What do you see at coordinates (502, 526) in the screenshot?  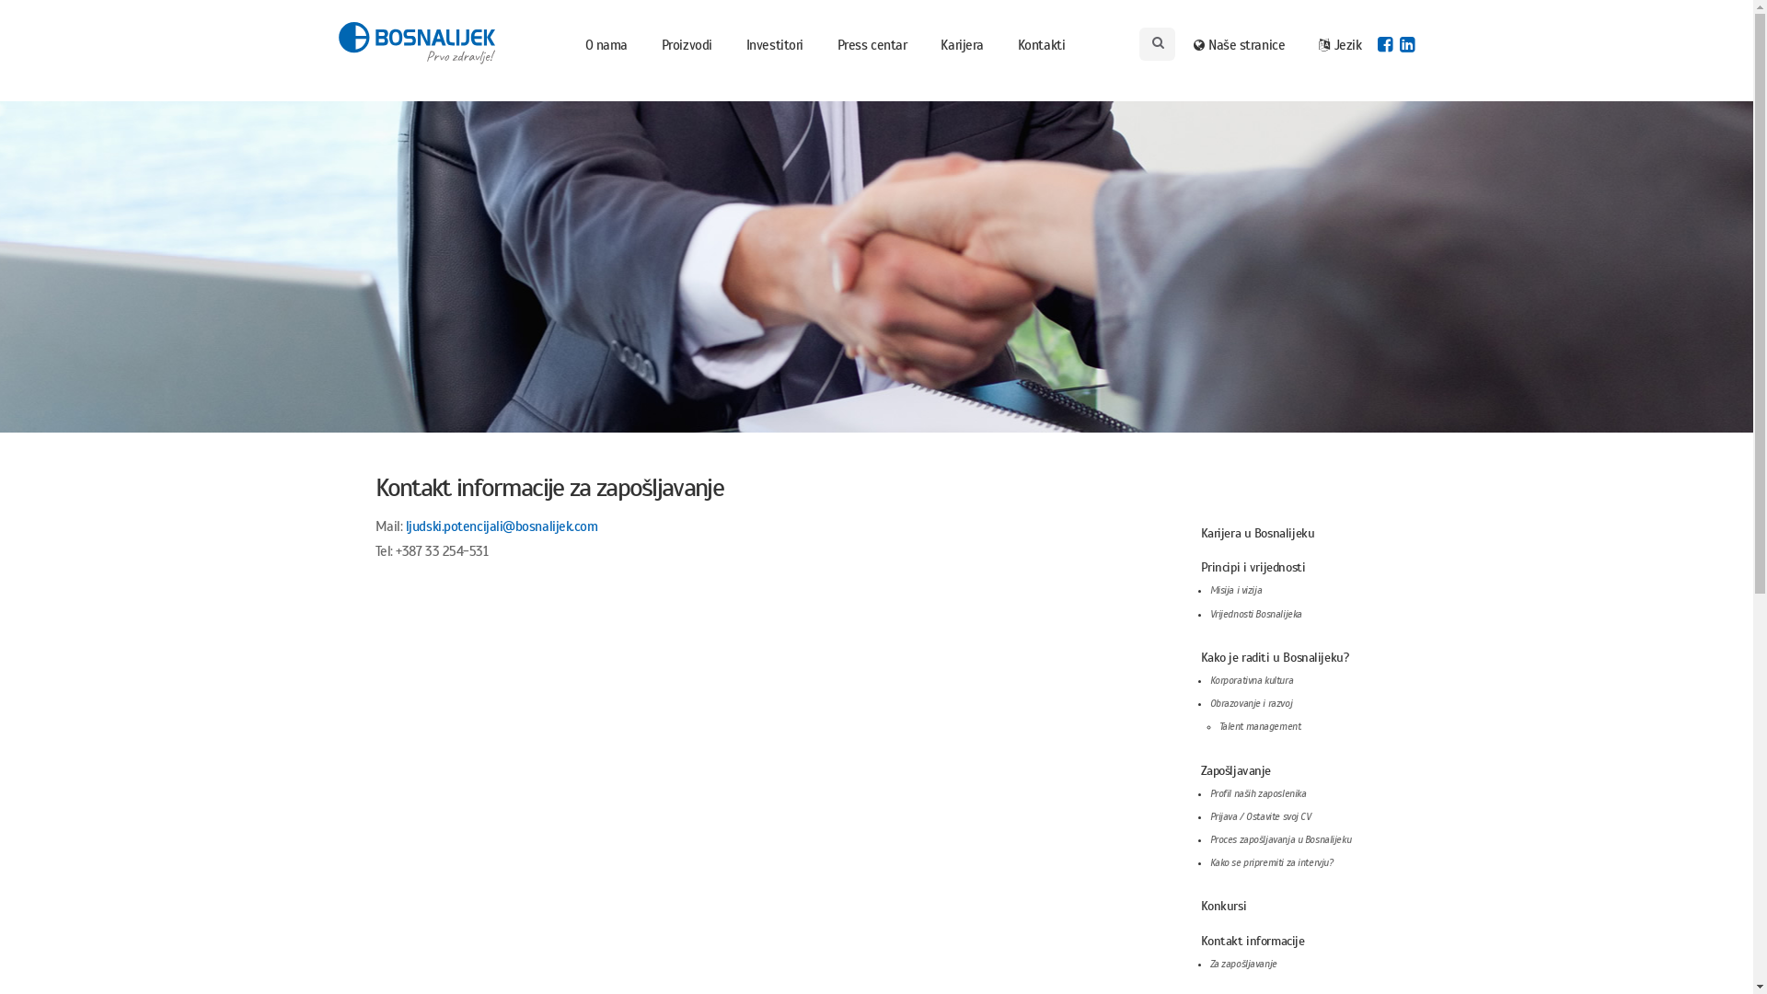 I see `ljudski.potencijali@bosnalijek.com` at bounding box center [502, 526].